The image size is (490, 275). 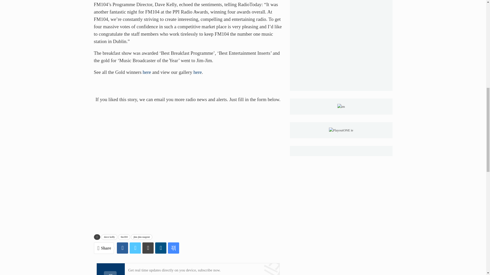 What do you see at coordinates (198, 72) in the screenshot?
I see `here` at bounding box center [198, 72].